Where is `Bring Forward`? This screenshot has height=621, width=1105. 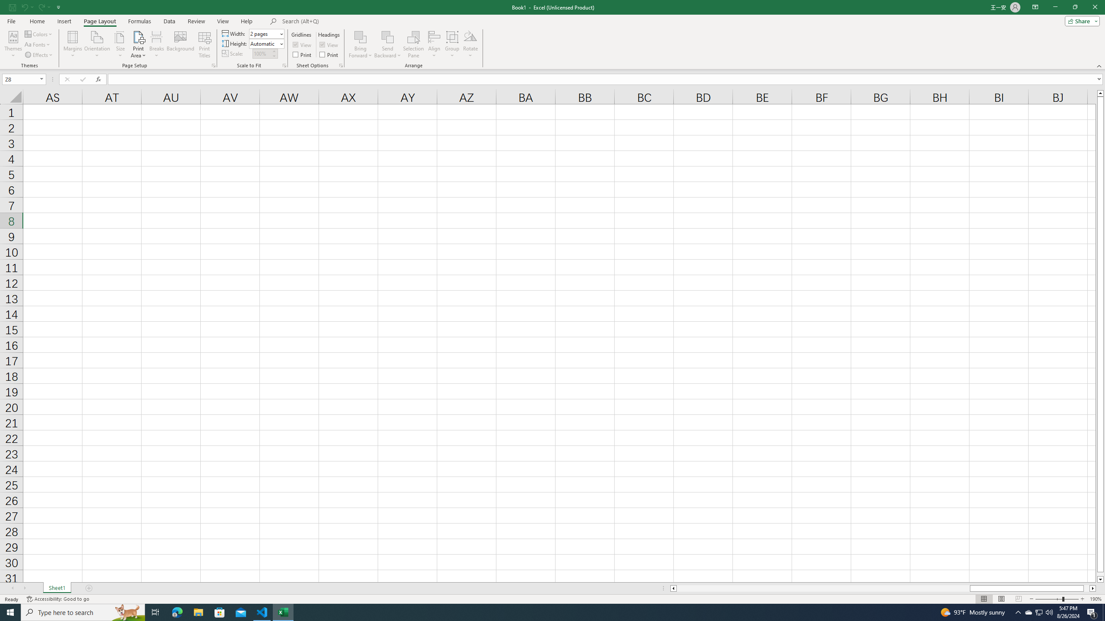
Bring Forward is located at coordinates (361, 37).